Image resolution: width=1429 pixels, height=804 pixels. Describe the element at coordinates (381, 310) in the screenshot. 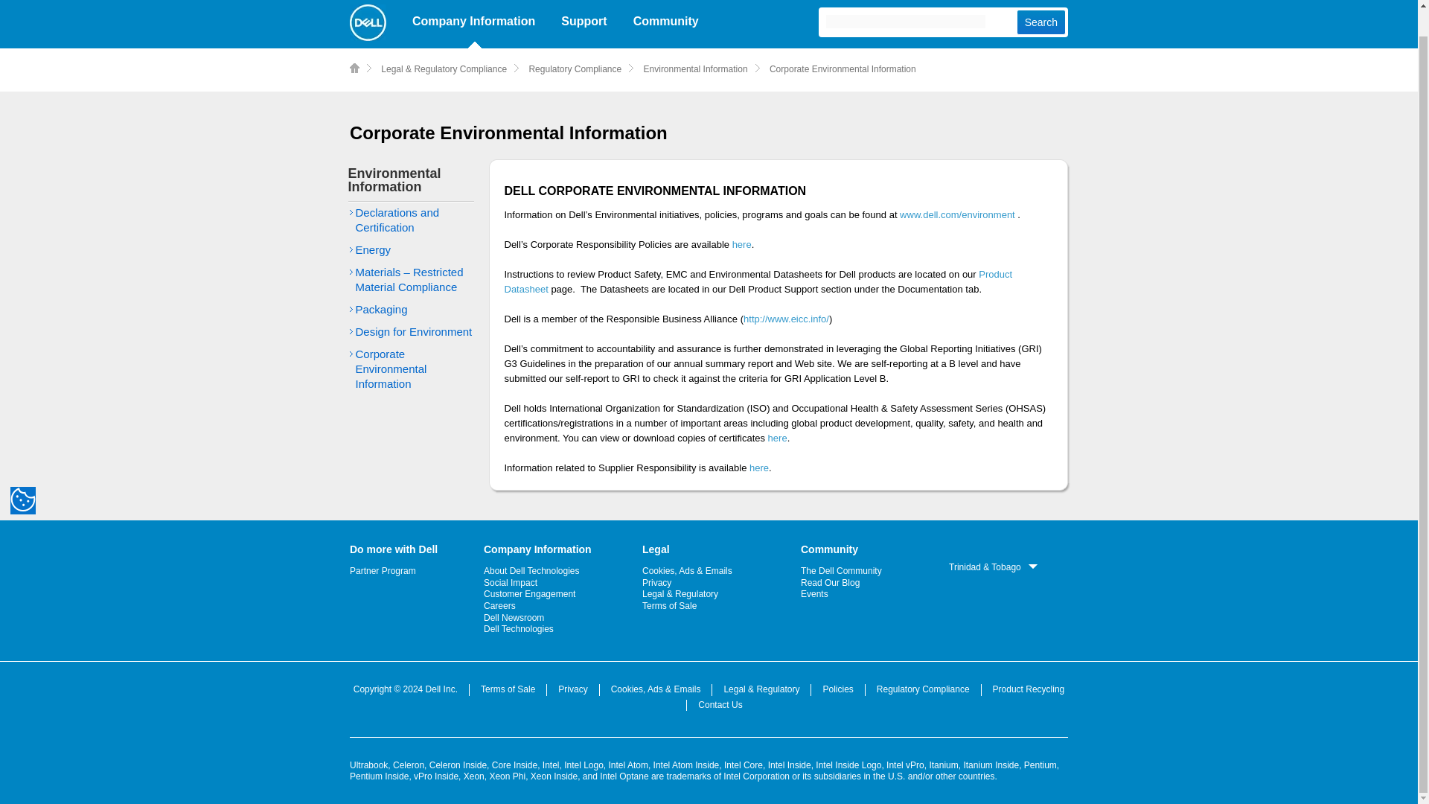

I see `Packaging` at that location.